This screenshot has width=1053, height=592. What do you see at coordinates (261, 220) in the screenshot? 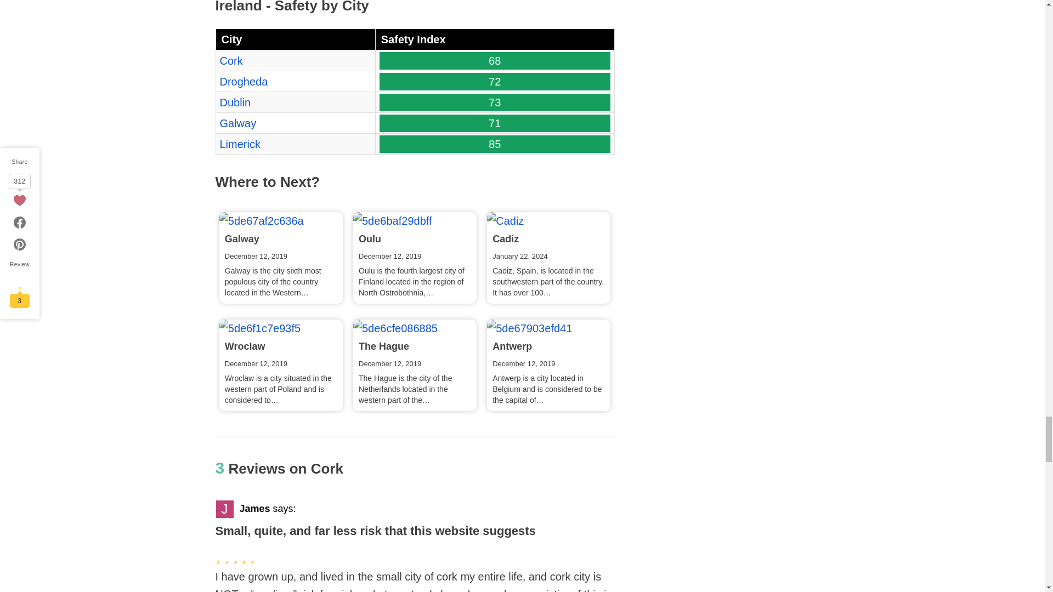
I see `Galway` at bounding box center [261, 220].